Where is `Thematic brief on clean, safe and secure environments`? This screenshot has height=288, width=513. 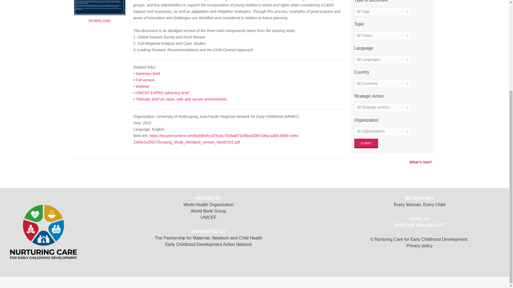 Thematic brief on clean, safe and secure environments is located at coordinates (181, 99).